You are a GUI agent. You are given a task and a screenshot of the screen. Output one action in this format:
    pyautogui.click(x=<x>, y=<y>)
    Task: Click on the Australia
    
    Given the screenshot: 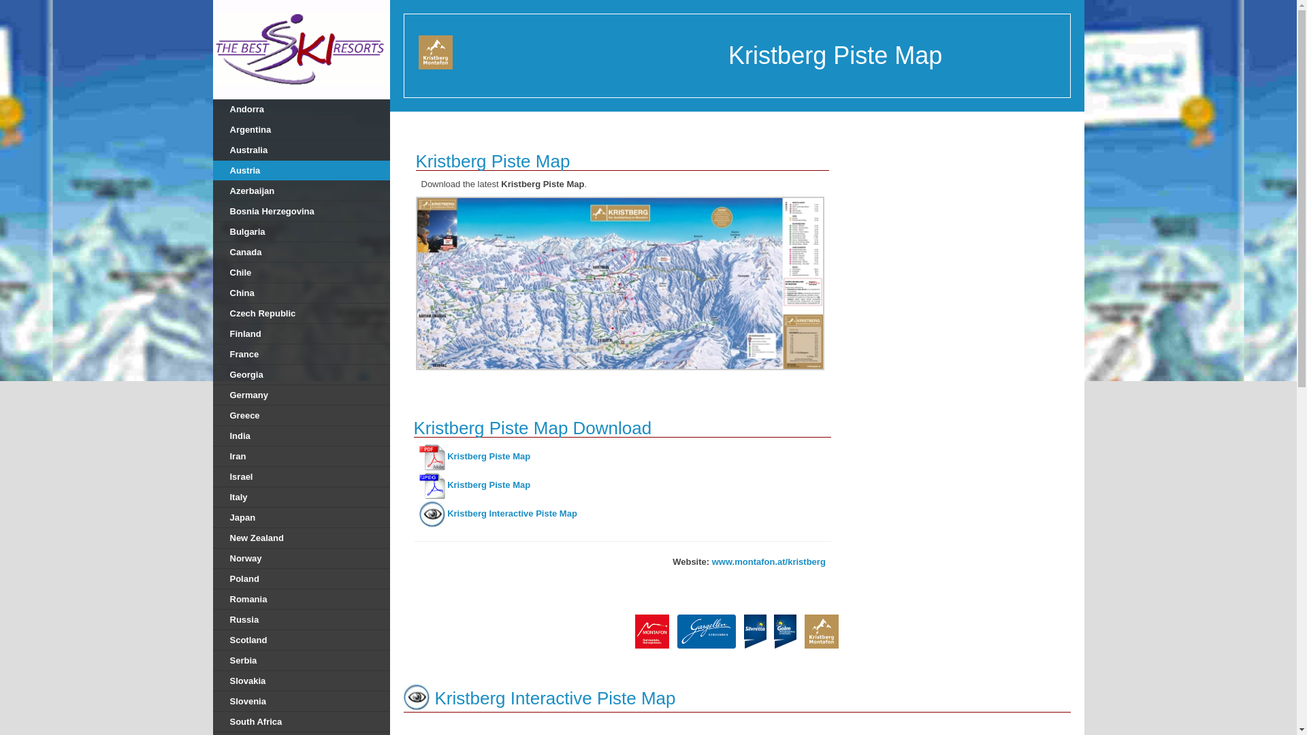 What is the action you would take?
    pyautogui.click(x=301, y=150)
    